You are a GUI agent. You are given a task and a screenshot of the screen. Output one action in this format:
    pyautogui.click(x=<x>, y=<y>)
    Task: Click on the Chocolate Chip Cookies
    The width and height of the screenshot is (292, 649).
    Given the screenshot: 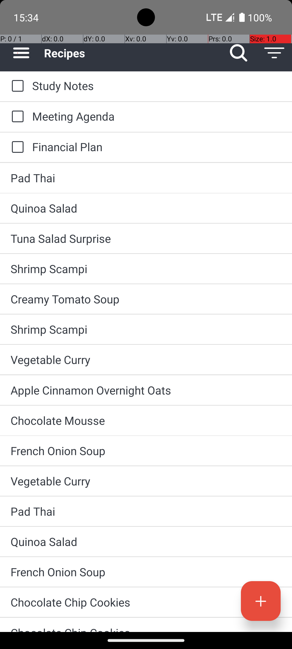 What is the action you would take?
    pyautogui.click(x=146, y=602)
    